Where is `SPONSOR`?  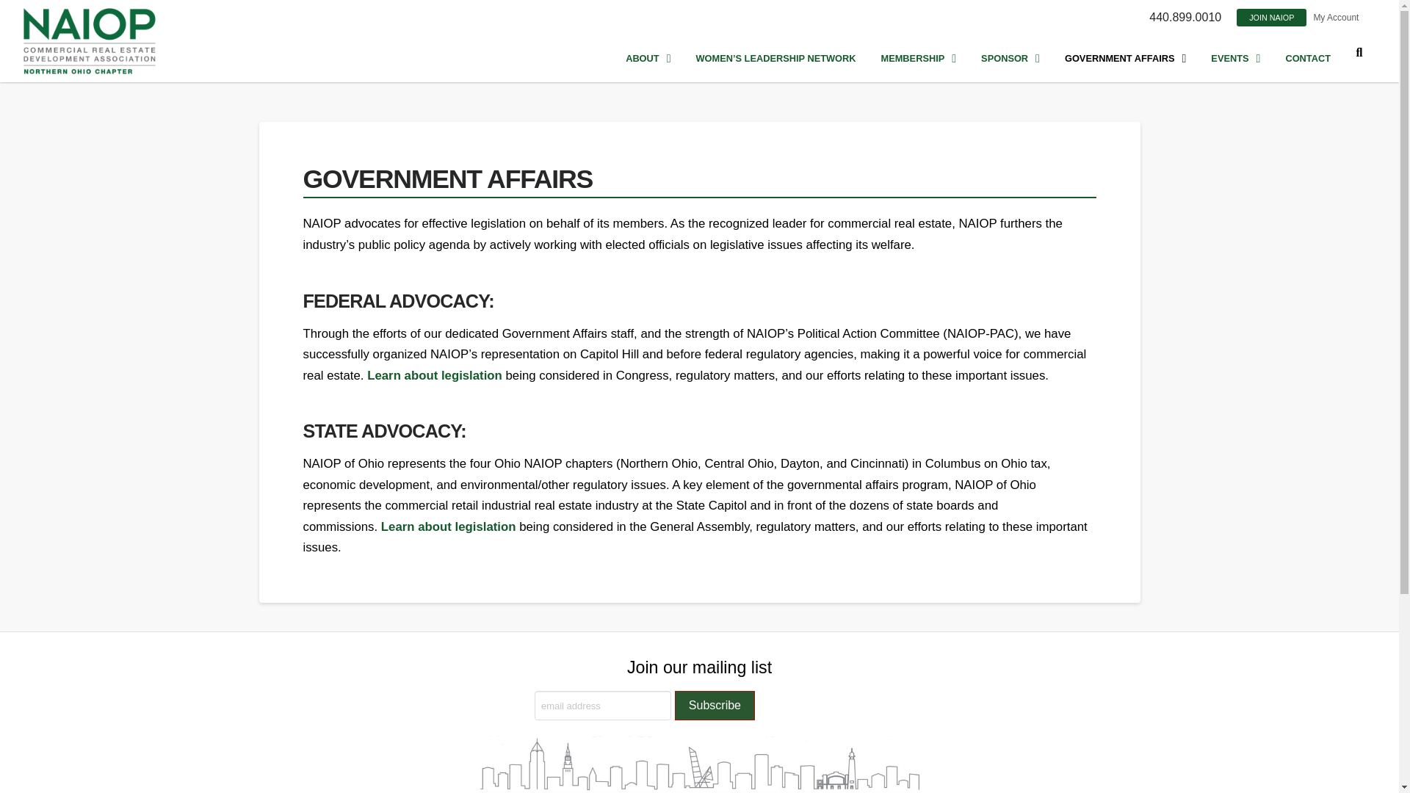
SPONSOR is located at coordinates (1010, 59).